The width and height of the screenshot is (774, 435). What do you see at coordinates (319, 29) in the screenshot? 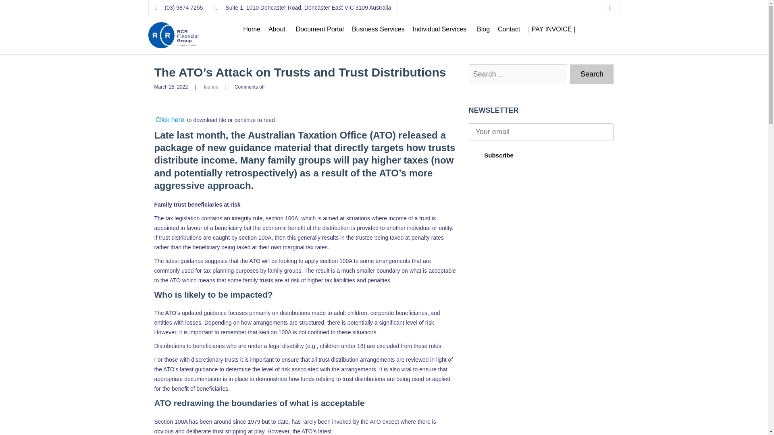
I see `Document Portal` at bounding box center [319, 29].